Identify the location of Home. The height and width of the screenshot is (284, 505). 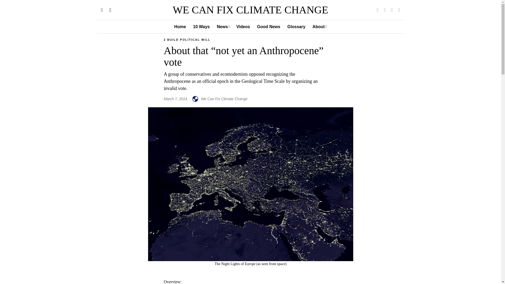
(180, 27).